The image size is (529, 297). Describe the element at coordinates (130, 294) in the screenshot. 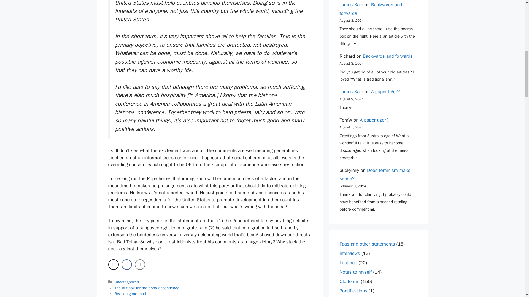

I see `Reason gone mad` at that location.